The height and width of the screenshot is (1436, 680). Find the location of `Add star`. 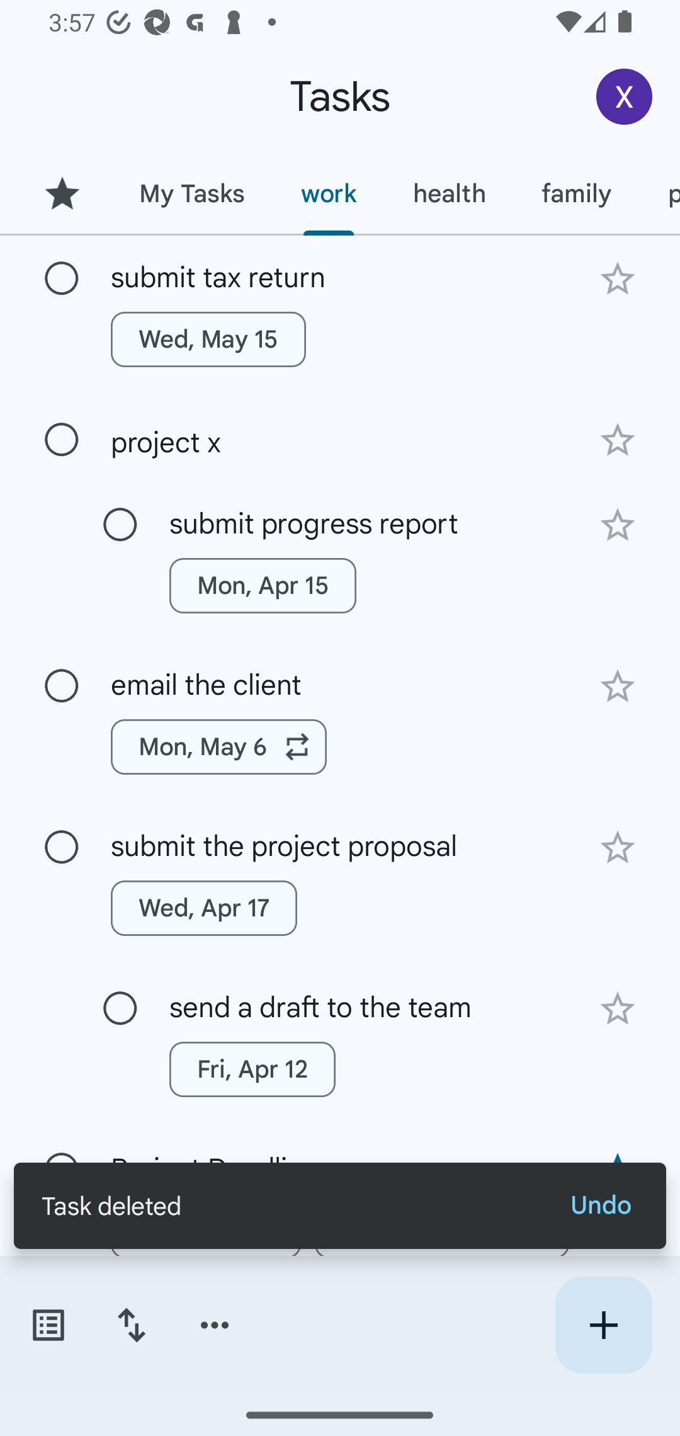

Add star is located at coordinates (617, 525).